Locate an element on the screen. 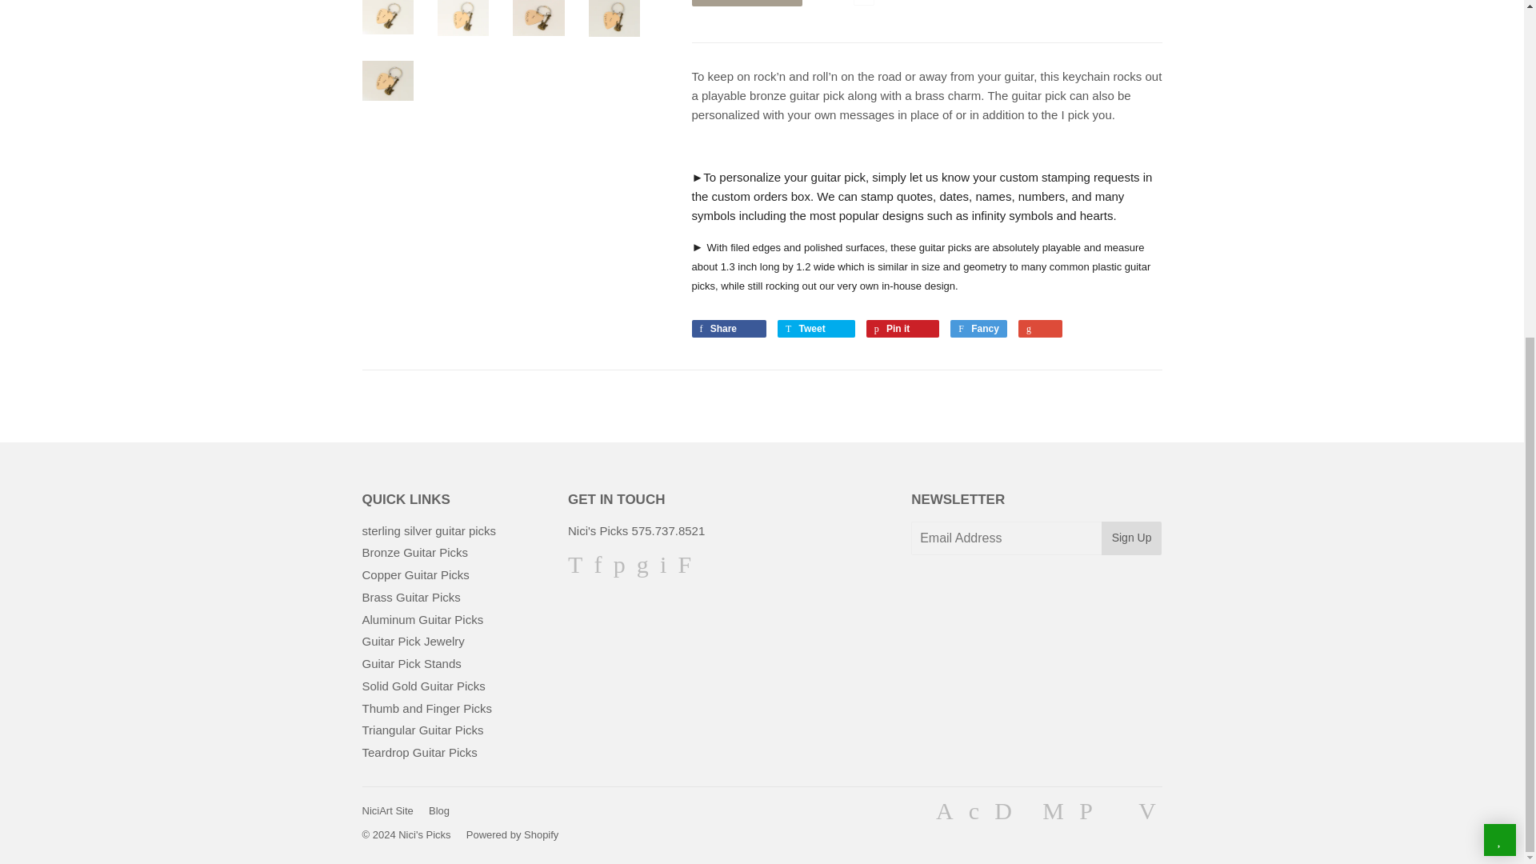 The height and width of the screenshot is (864, 1536). Solid Gold Guitar Picks is located at coordinates (422, 686).